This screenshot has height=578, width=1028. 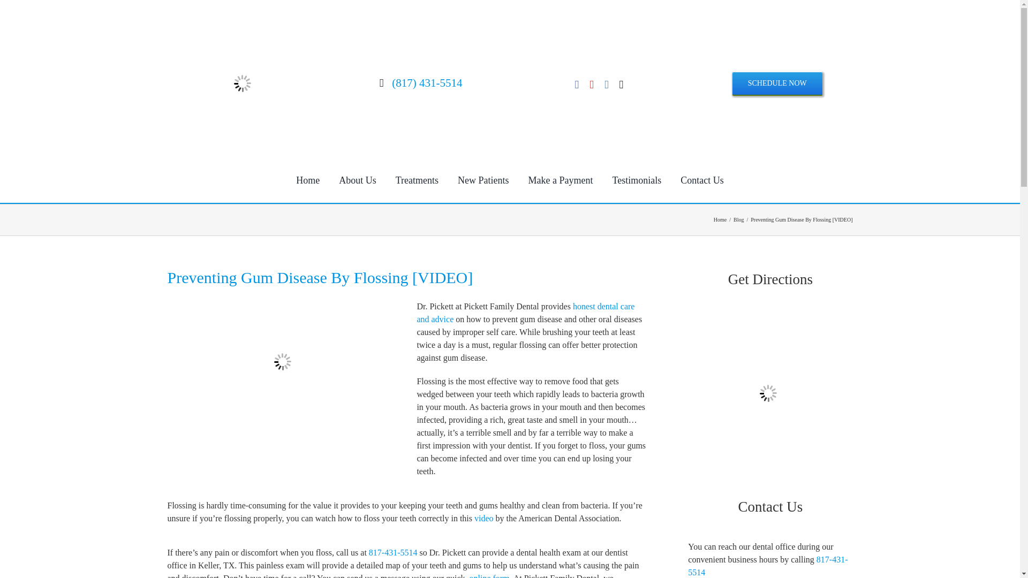 I want to click on Instagram, so click(x=606, y=85).